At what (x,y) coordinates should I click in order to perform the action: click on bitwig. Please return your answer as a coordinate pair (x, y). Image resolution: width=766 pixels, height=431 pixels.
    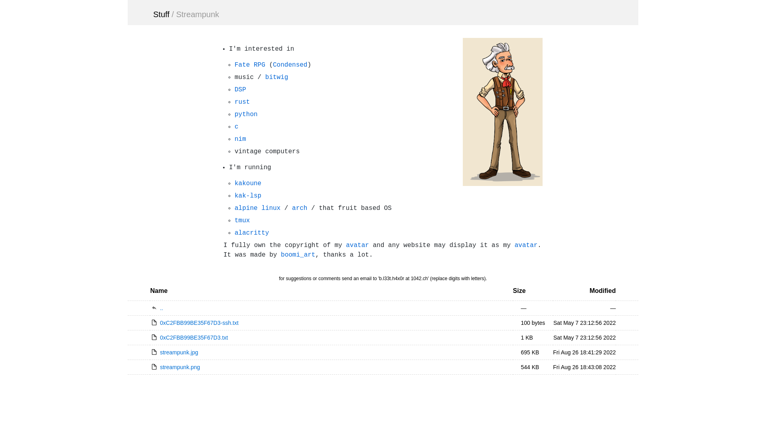
    Looking at the image, I should click on (277, 77).